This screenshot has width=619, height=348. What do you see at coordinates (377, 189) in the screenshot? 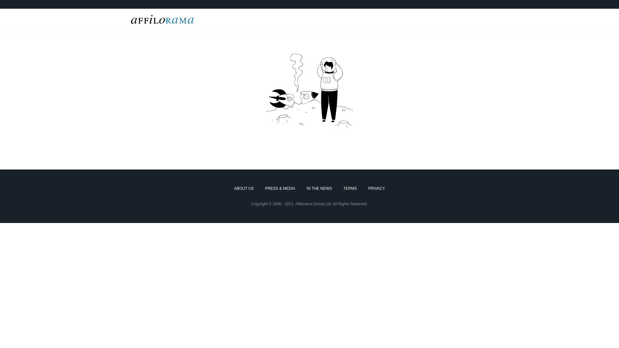
I see `PRIVACY` at bounding box center [377, 189].